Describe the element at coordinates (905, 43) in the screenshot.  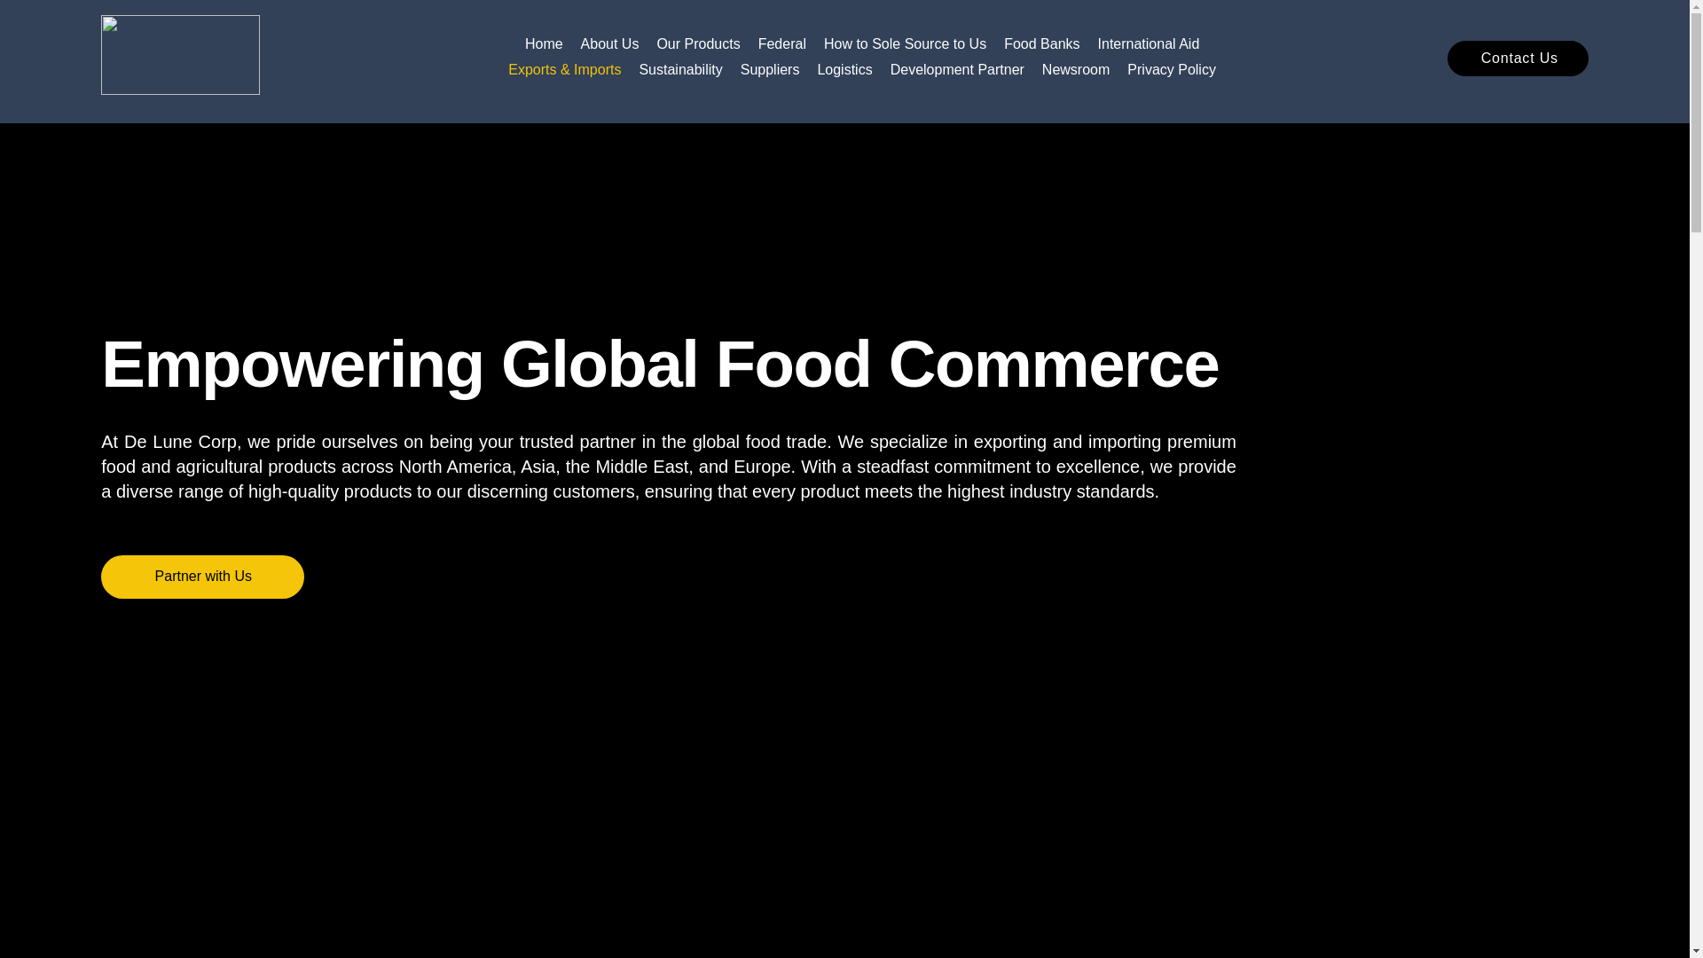
I see `How to Sole Source to Us` at that location.